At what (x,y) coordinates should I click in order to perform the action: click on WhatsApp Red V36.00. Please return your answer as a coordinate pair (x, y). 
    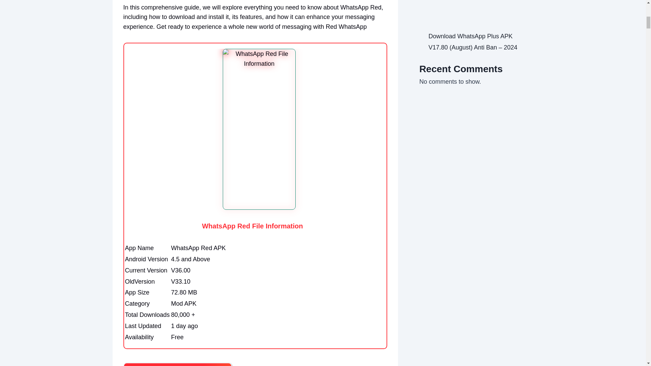
    Looking at the image, I should click on (178, 364).